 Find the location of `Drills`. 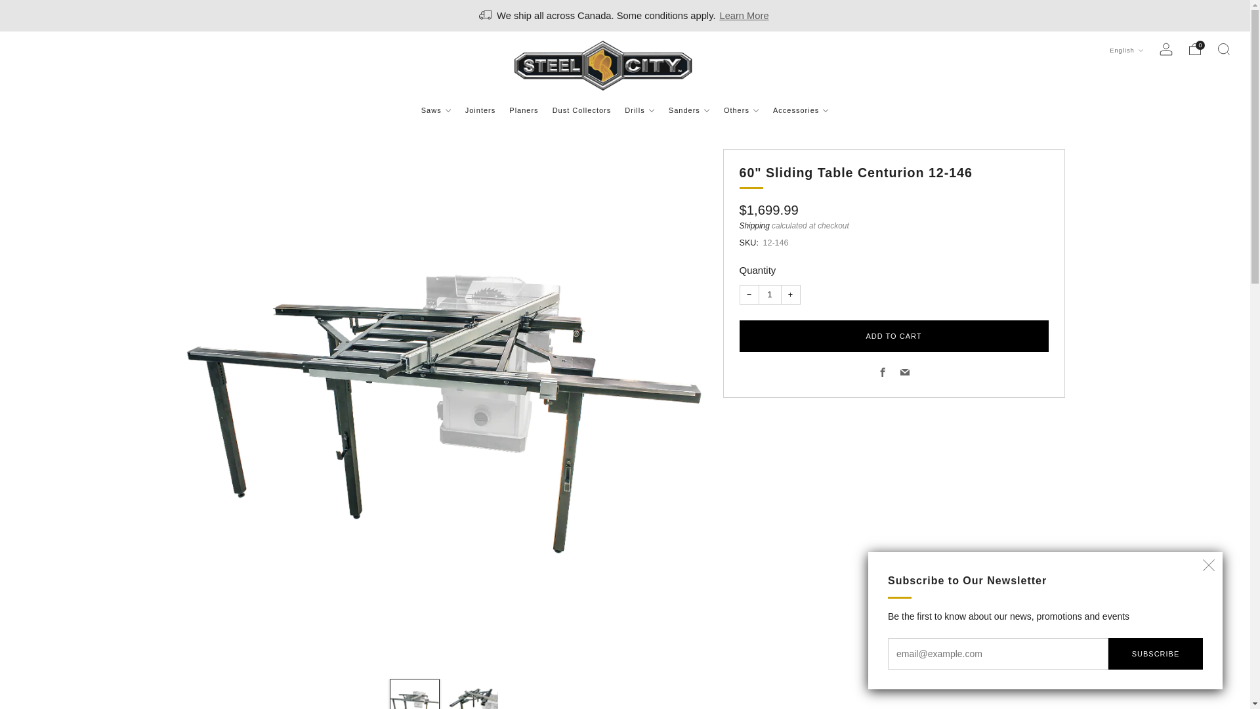

Drills is located at coordinates (639, 110).